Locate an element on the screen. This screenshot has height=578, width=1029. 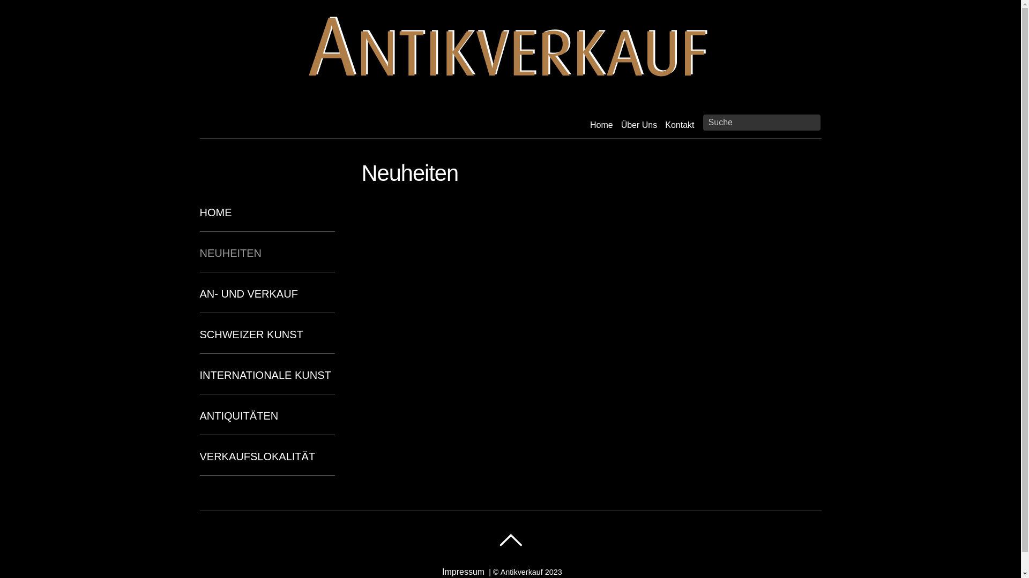
Kontakt is located at coordinates (680, 125).